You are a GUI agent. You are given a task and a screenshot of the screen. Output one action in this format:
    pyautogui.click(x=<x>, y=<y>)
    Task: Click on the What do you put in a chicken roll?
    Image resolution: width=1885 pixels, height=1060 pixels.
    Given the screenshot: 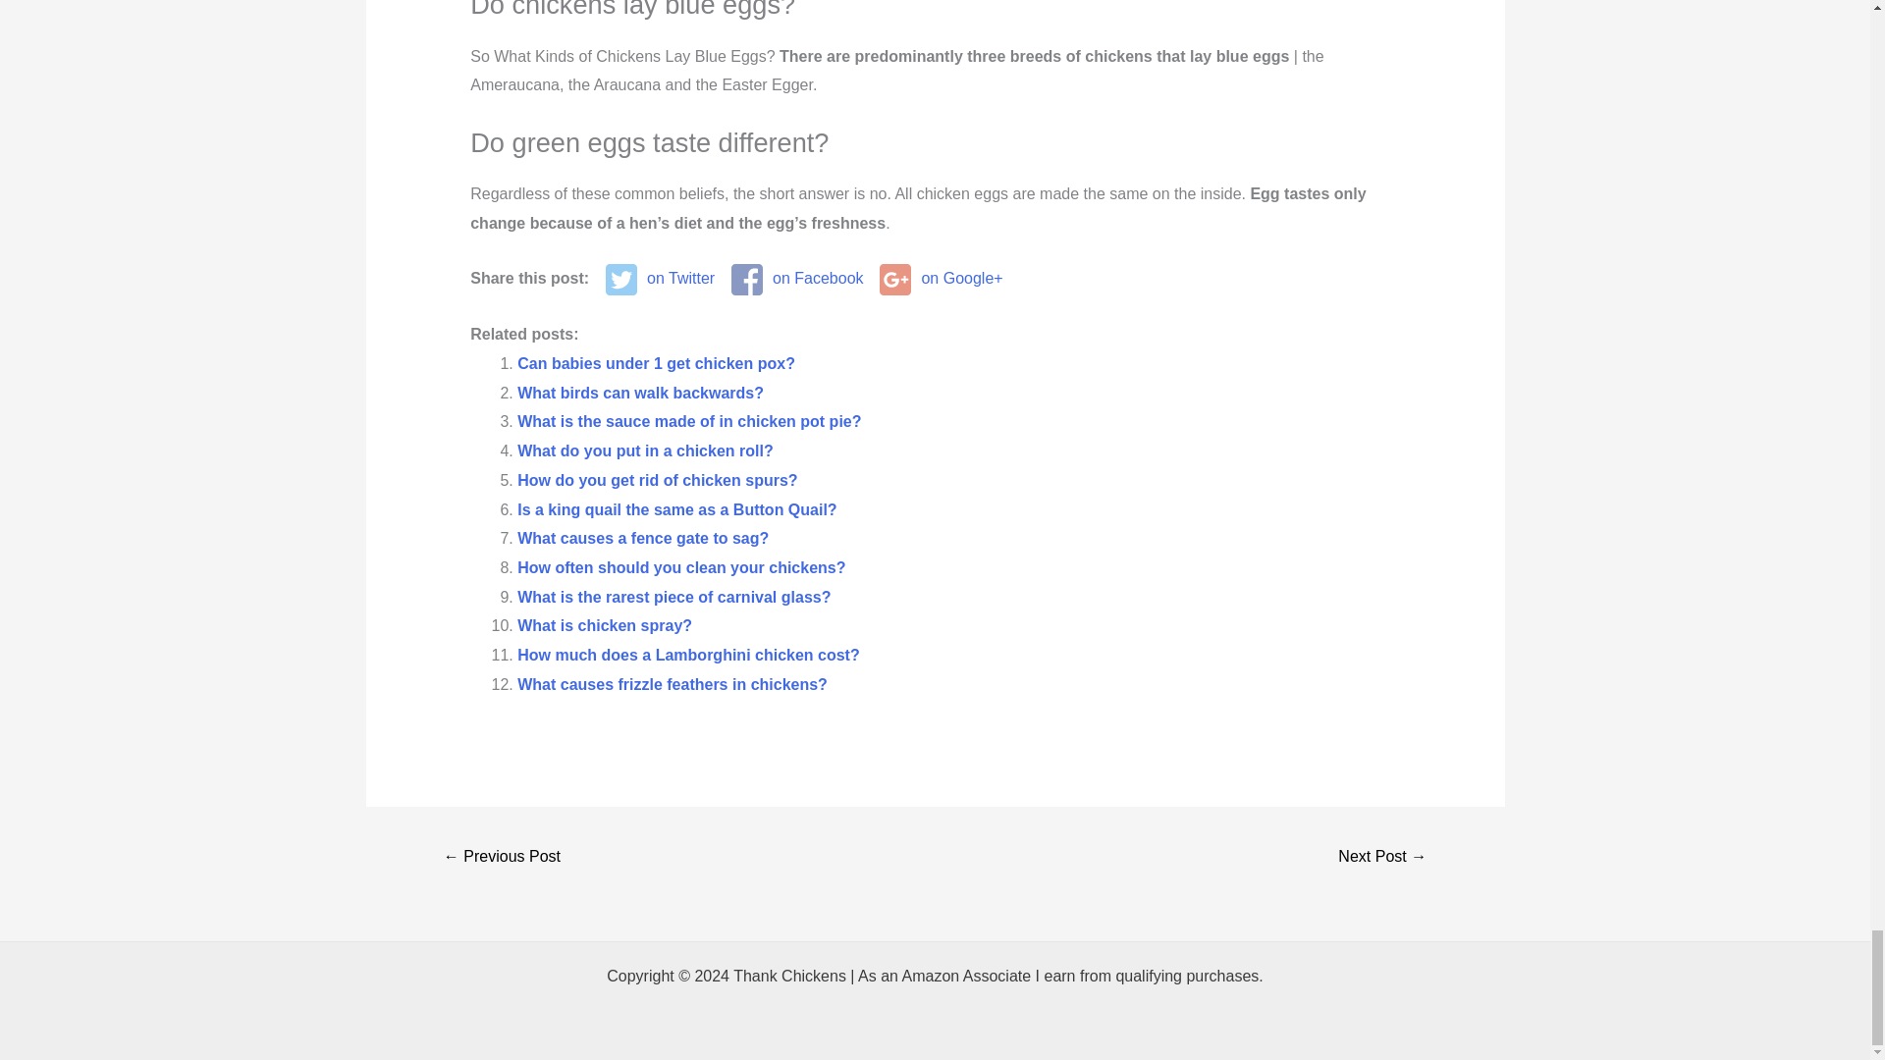 What is the action you would take?
    pyautogui.click(x=644, y=450)
    